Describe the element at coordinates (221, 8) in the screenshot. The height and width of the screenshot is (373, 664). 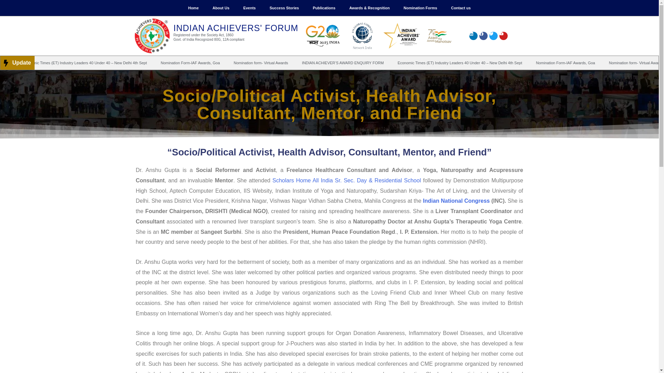
I see `About Us` at that location.